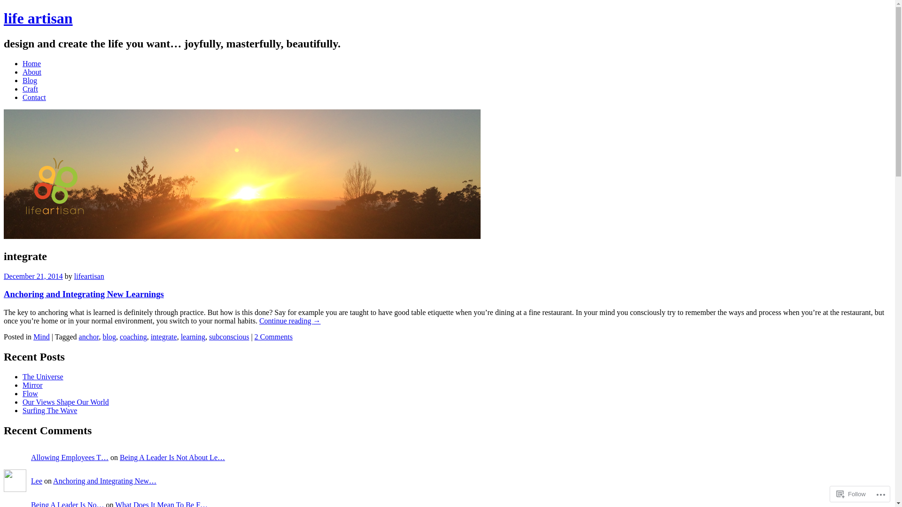 This screenshot has height=507, width=902. Describe the element at coordinates (109, 337) in the screenshot. I see `blog` at that location.